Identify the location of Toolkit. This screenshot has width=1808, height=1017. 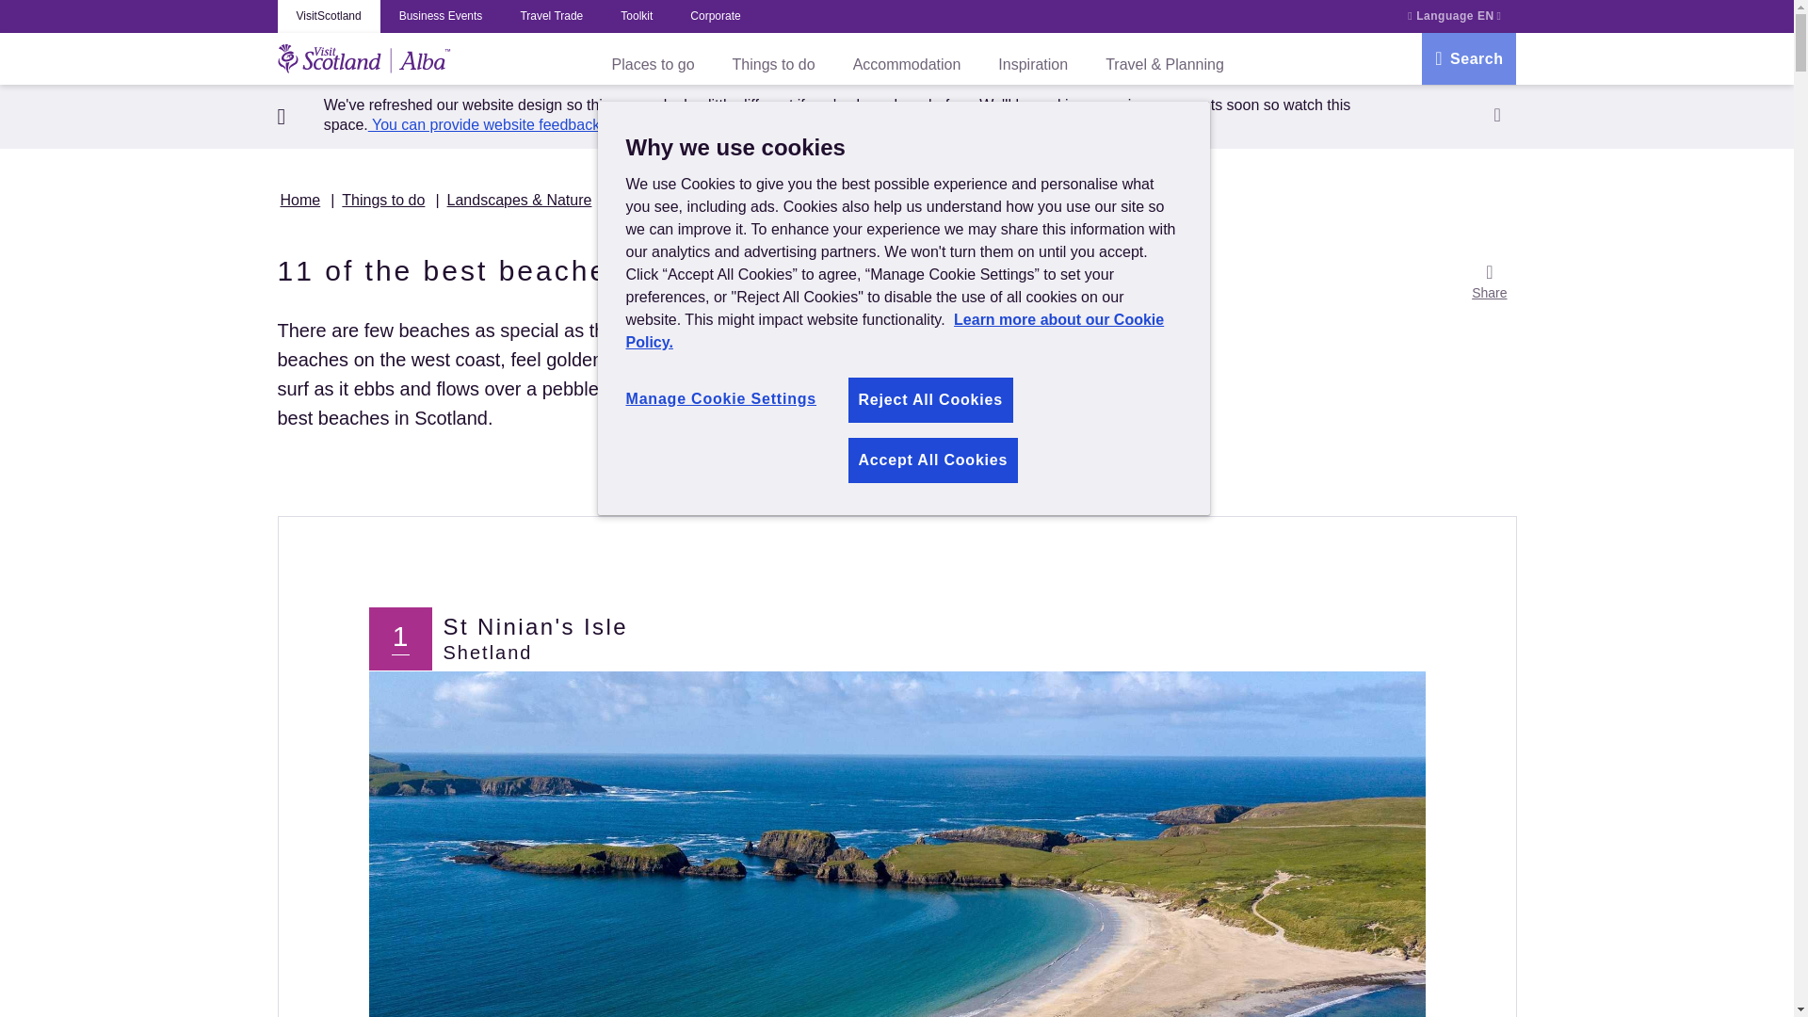
(637, 16).